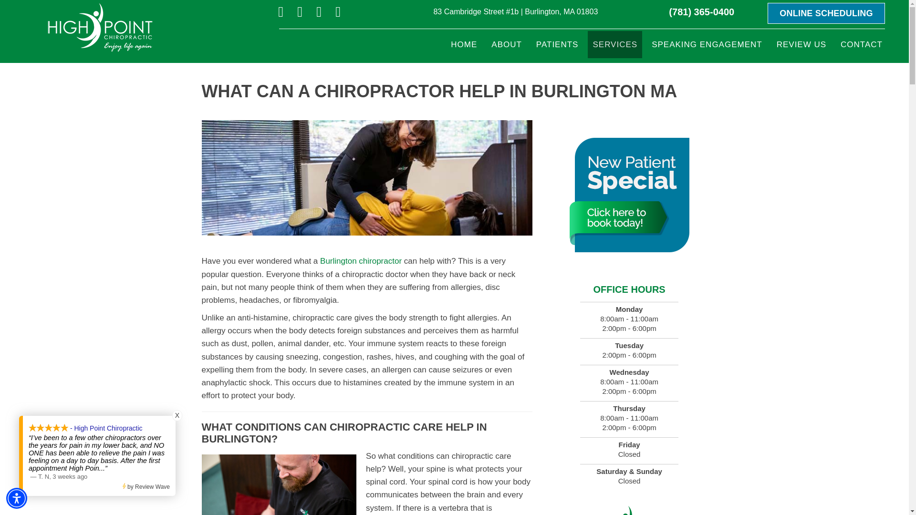 The image size is (916, 515). What do you see at coordinates (100, 28) in the screenshot?
I see `Chiropractic Burlington MA High Point Chiropractic` at bounding box center [100, 28].